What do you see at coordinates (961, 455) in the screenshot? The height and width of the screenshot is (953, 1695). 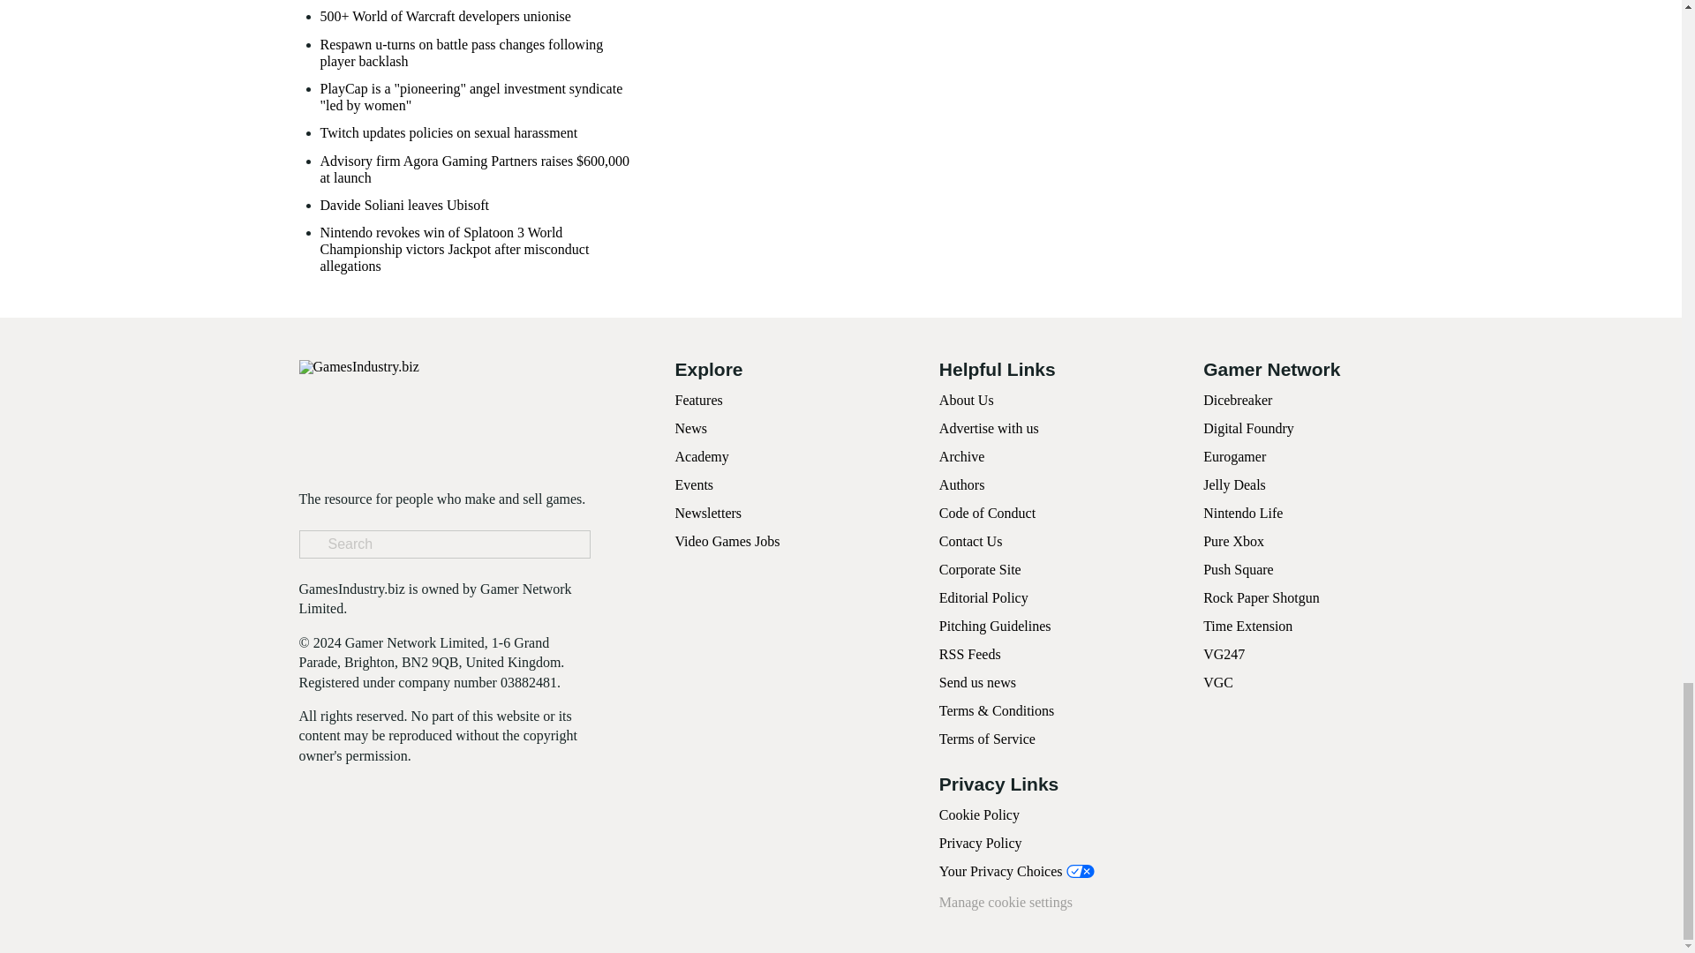 I see `Archive` at bounding box center [961, 455].